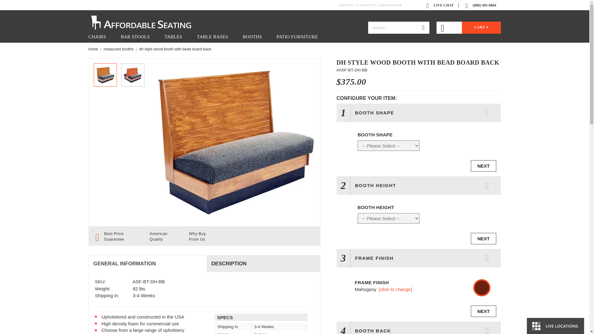 The width and height of the screenshot is (594, 334). I want to click on TABLES, so click(173, 37).